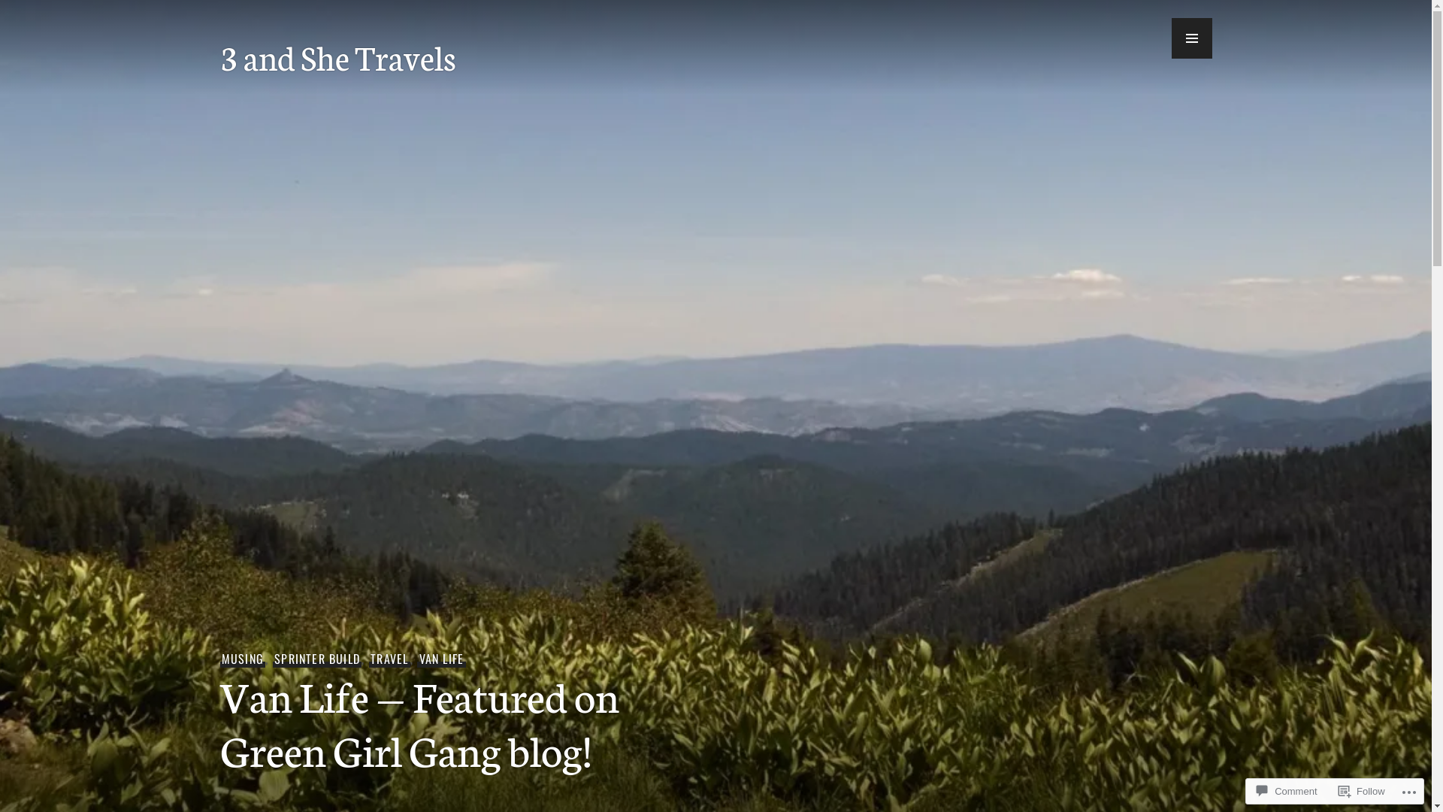 This screenshot has width=1443, height=812. Describe the element at coordinates (317, 659) in the screenshot. I see `SPRINTER BUILD` at that location.